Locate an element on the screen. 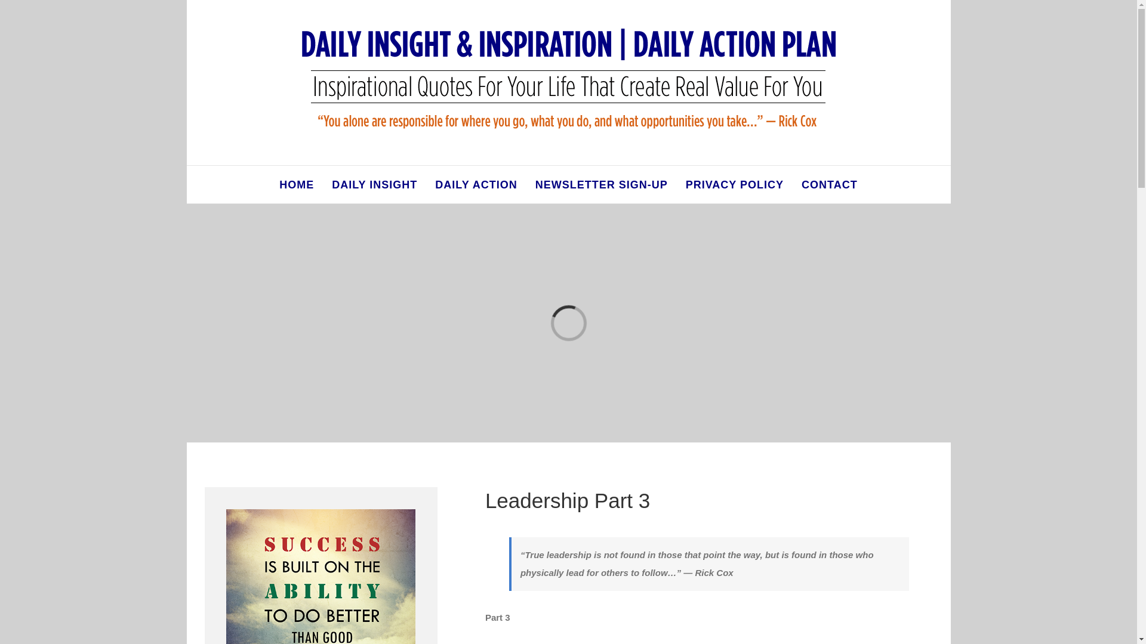 The image size is (1146, 644). DAILY ACTION is located at coordinates (476, 184).